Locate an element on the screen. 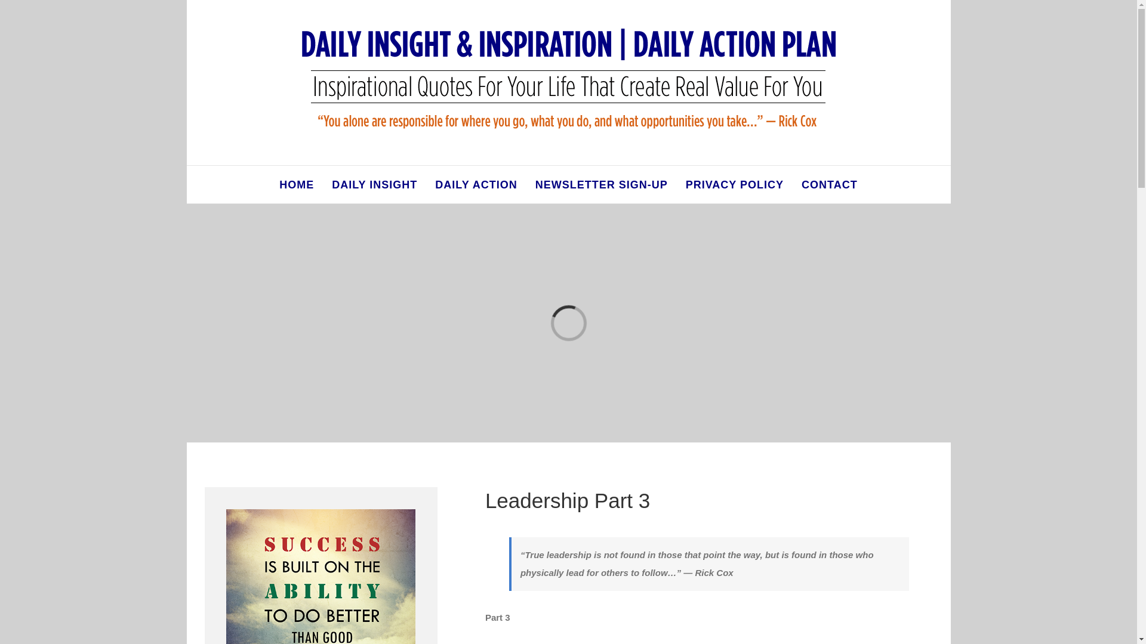 The image size is (1146, 644). DAILY ACTION is located at coordinates (476, 184).